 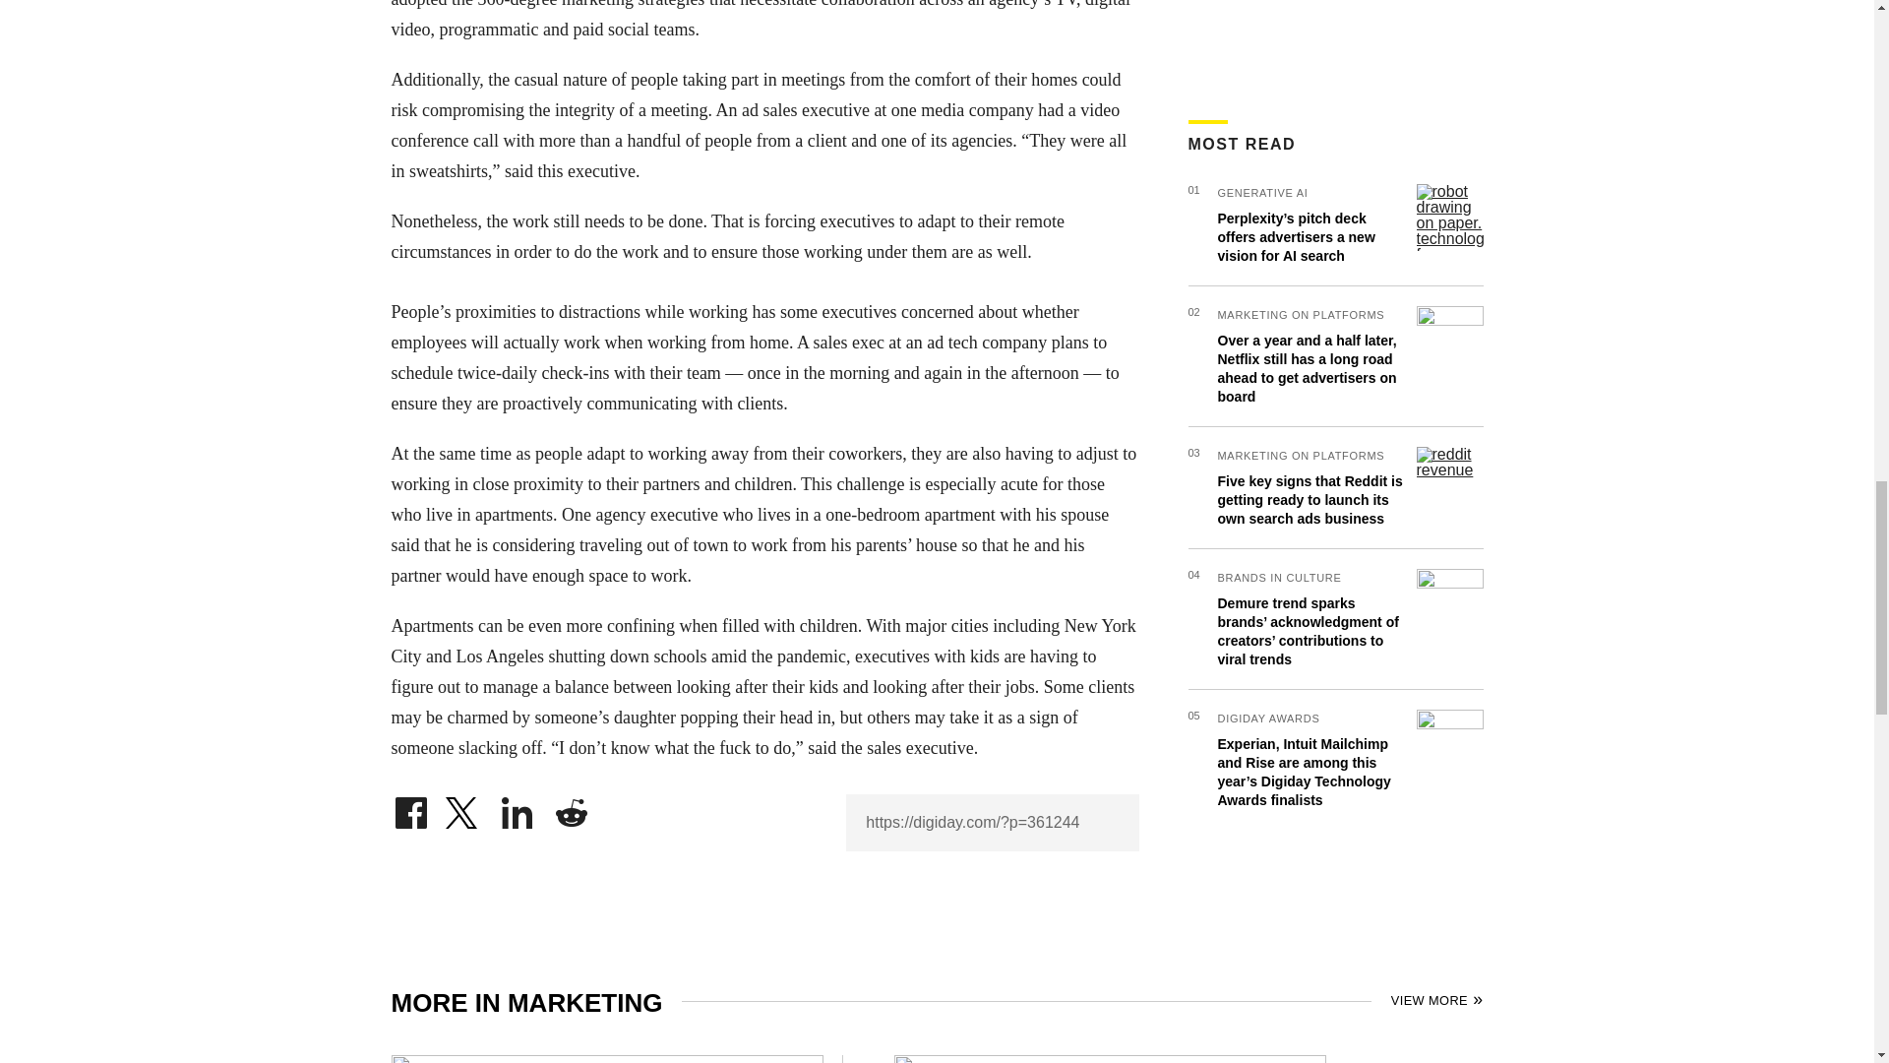 What do you see at coordinates (410, 807) in the screenshot?
I see `Share on Facebook` at bounding box center [410, 807].